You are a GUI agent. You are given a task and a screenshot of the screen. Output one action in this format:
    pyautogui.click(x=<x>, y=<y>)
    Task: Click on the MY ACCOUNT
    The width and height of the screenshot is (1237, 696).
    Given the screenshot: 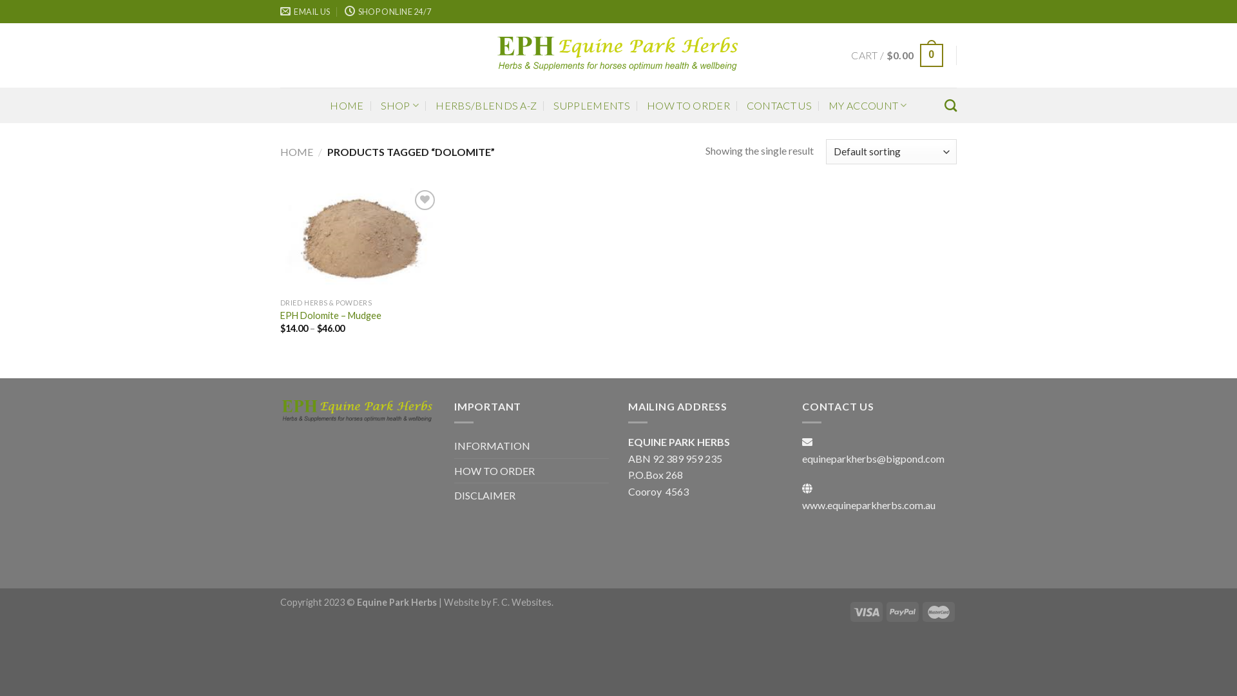 What is the action you would take?
    pyautogui.click(x=868, y=106)
    